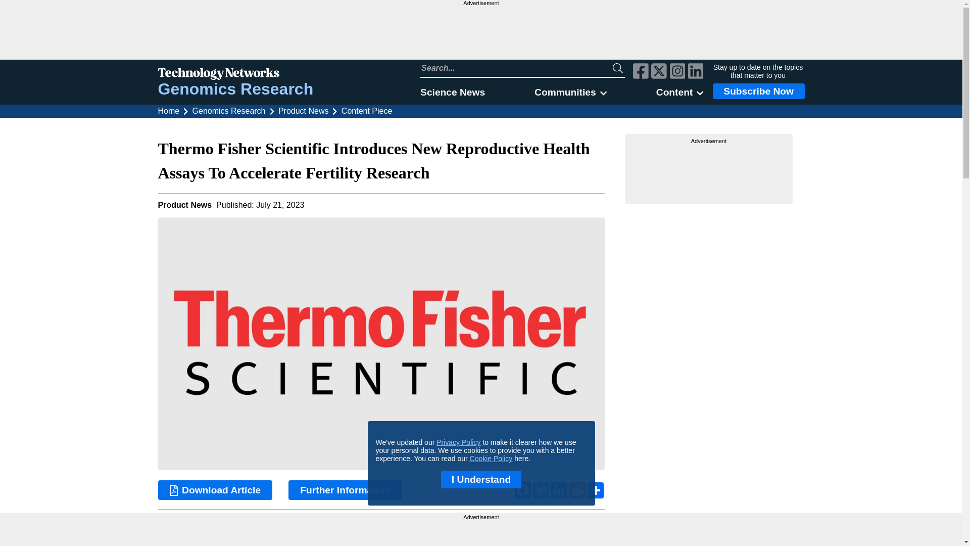  What do you see at coordinates (481, 479) in the screenshot?
I see `I Understand` at bounding box center [481, 479].